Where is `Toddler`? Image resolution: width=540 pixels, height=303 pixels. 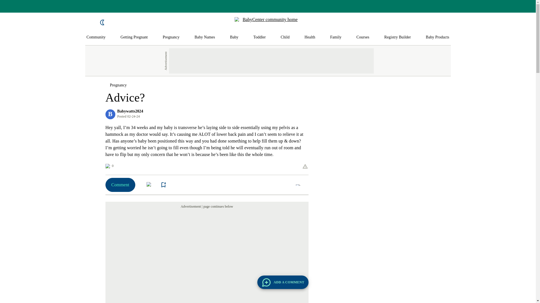
Toddler is located at coordinates (259, 37).